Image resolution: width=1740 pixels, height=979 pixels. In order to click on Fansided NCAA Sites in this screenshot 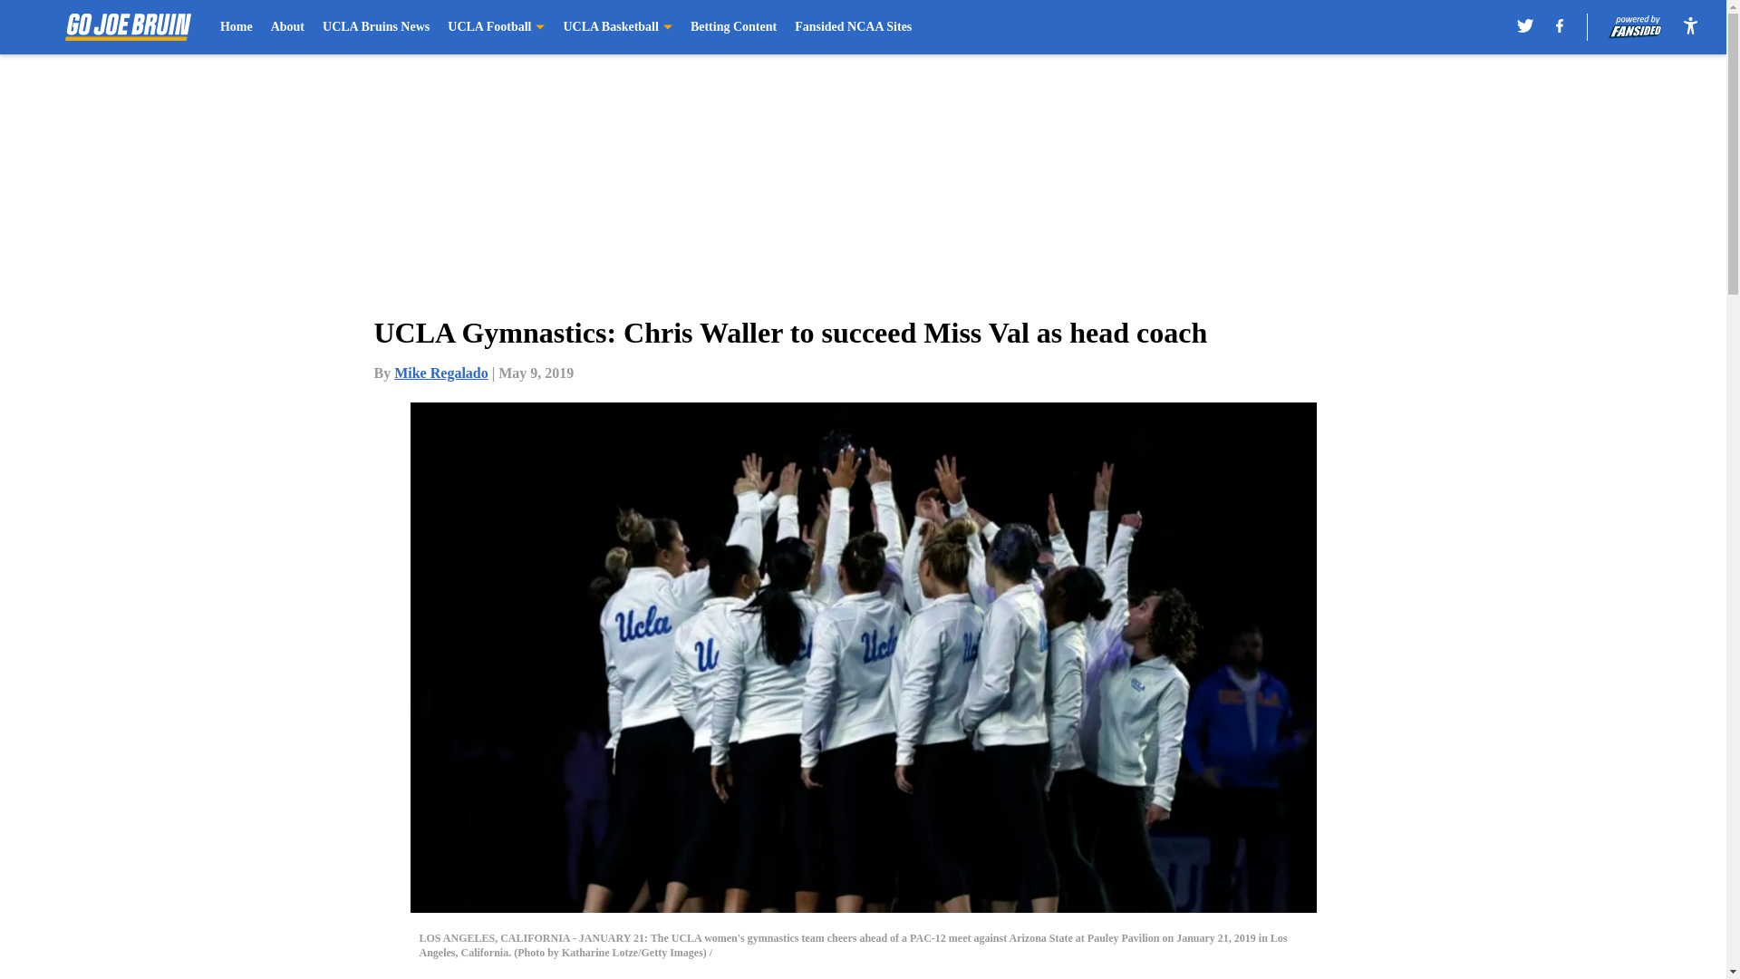, I will do `click(854, 27)`.